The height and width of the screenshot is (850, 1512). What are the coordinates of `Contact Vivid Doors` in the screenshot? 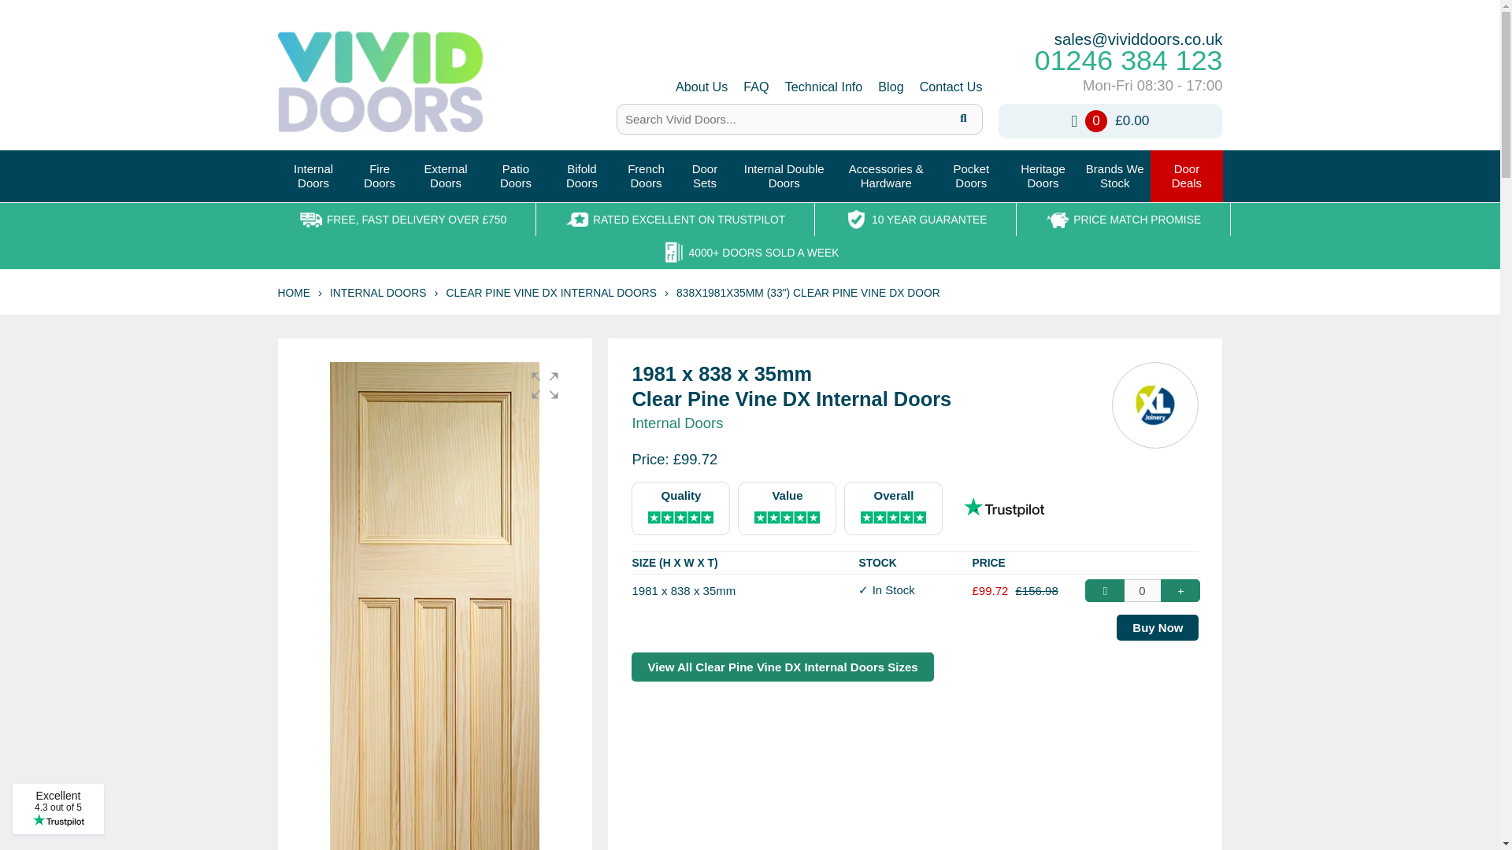 It's located at (951, 87).